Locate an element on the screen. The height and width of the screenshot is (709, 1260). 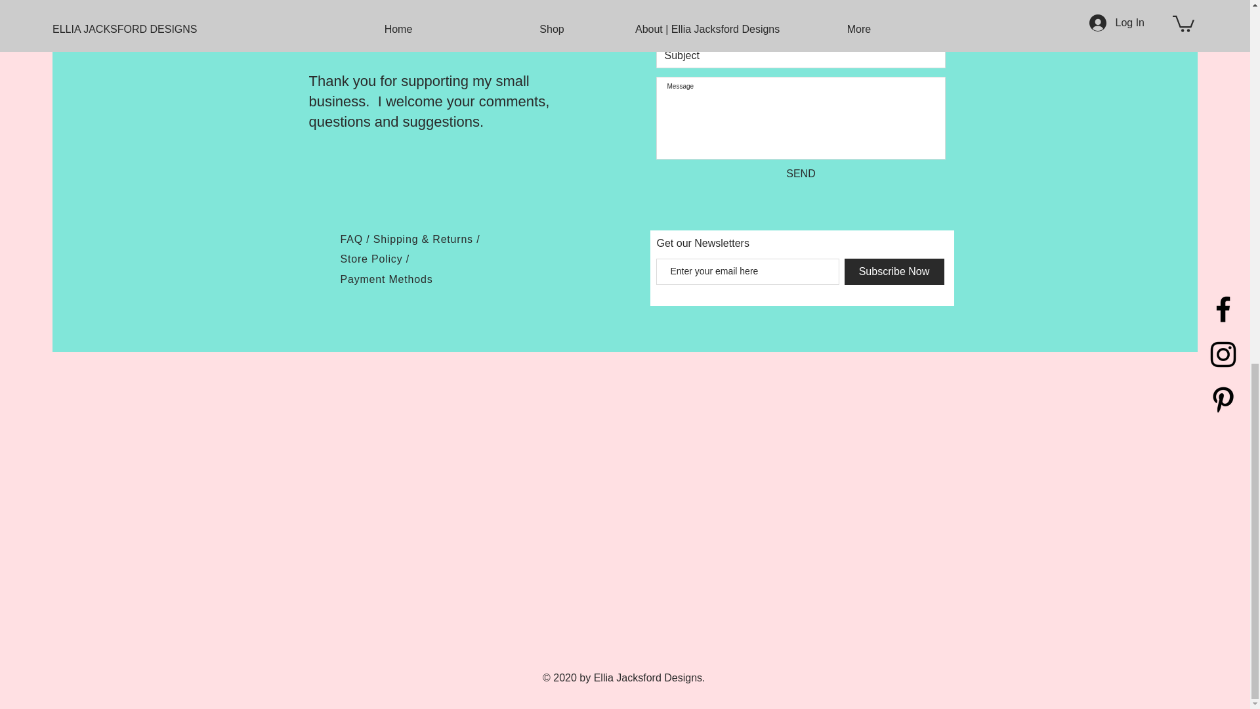
SEND is located at coordinates (801, 173).